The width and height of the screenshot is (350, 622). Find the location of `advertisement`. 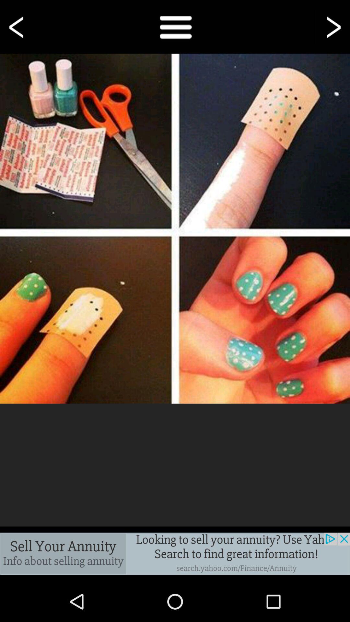

advertisement is located at coordinates (175, 554).